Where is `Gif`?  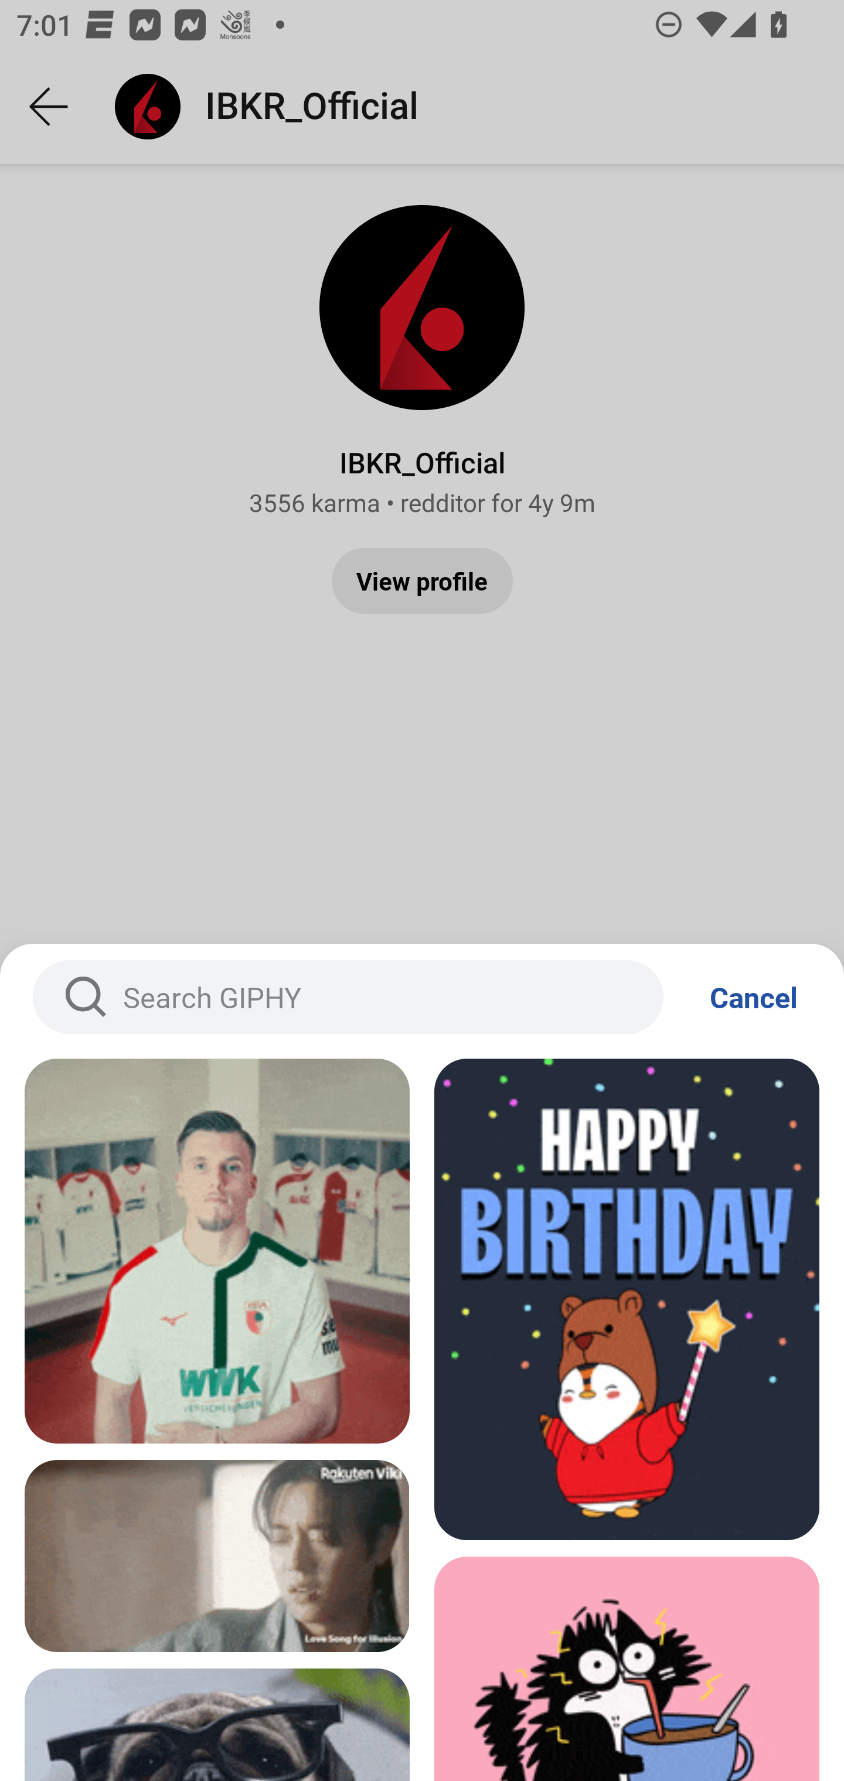 Gif is located at coordinates (217, 1556).